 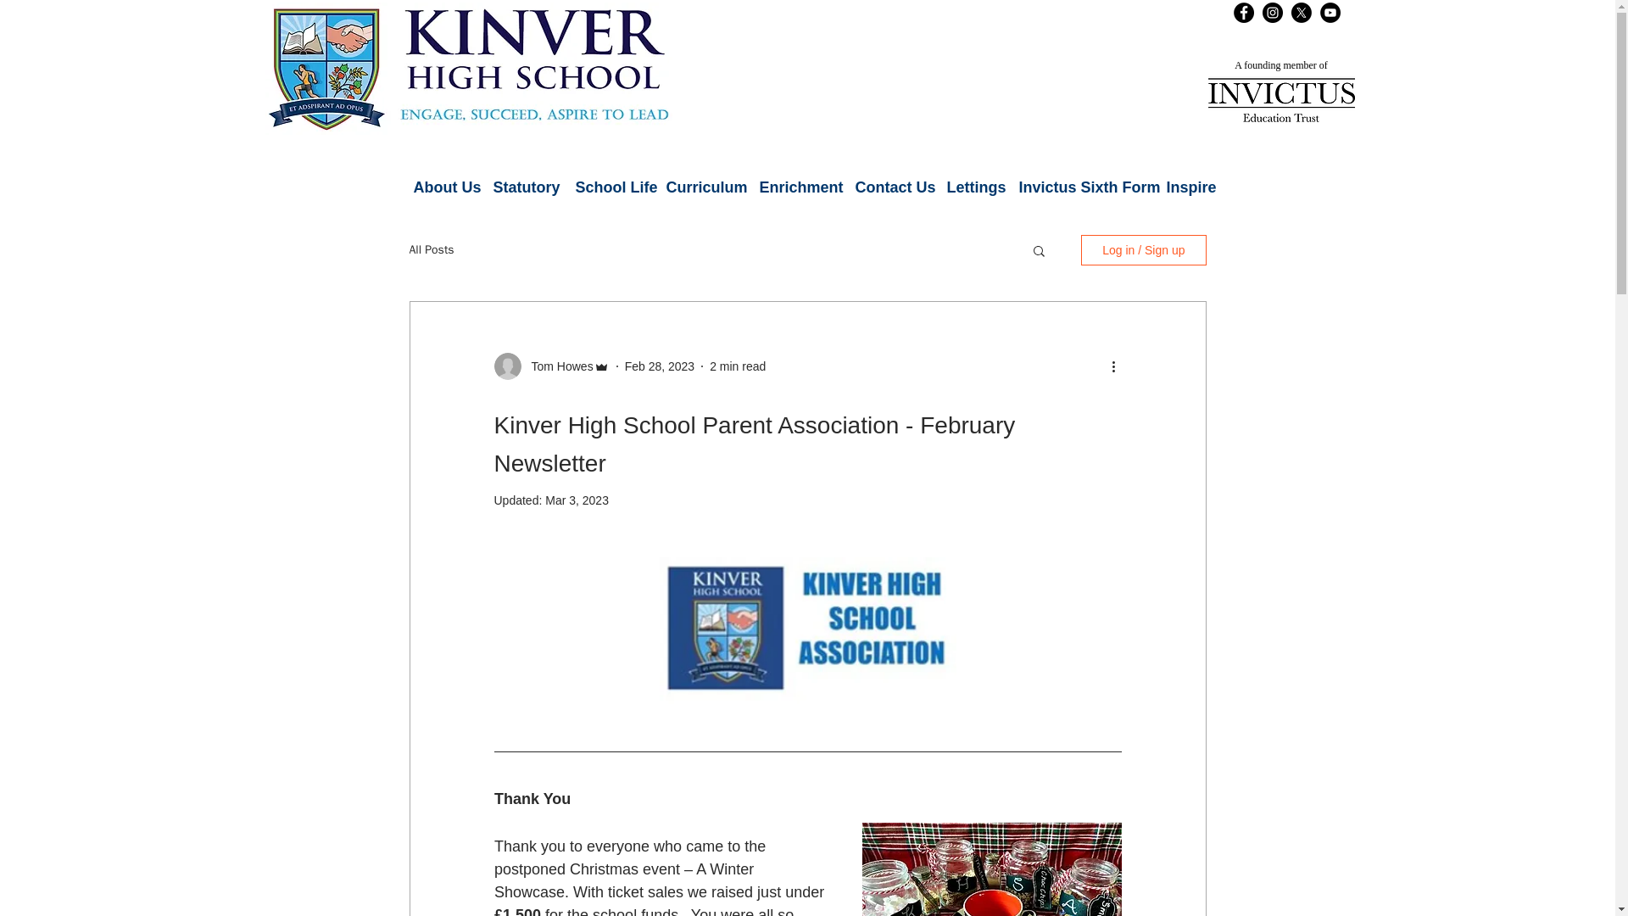 I want to click on KINVER LOGO.jpg, so click(x=467, y=68).